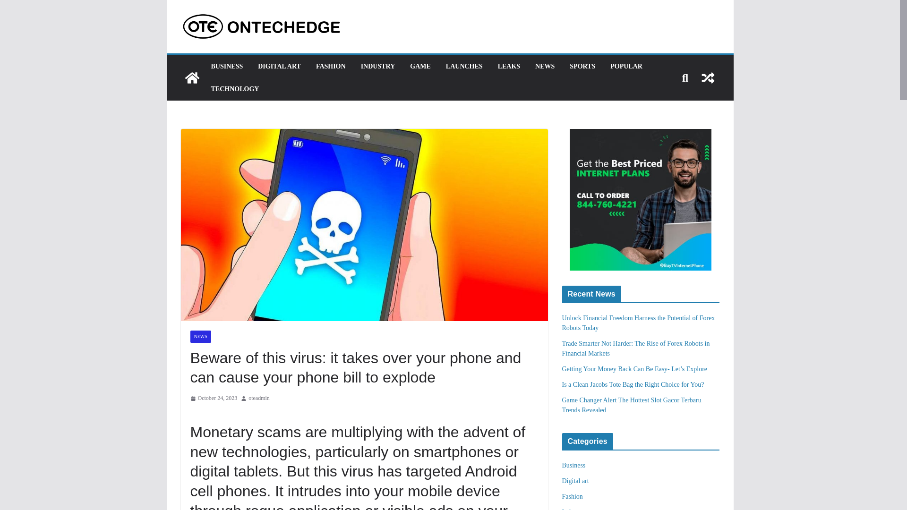 This screenshot has width=907, height=510. I want to click on 7:58 pm, so click(213, 399).